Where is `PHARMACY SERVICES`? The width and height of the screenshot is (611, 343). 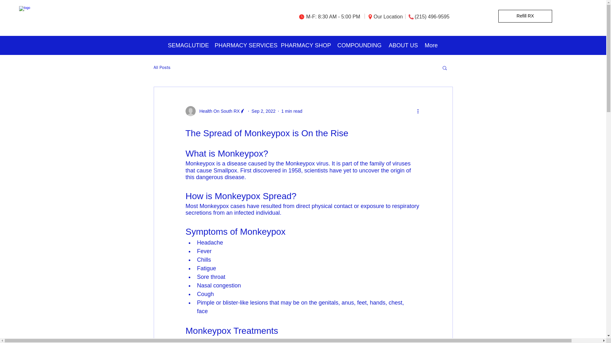
PHARMACY SERVICES is located at coordinates (244, 45).